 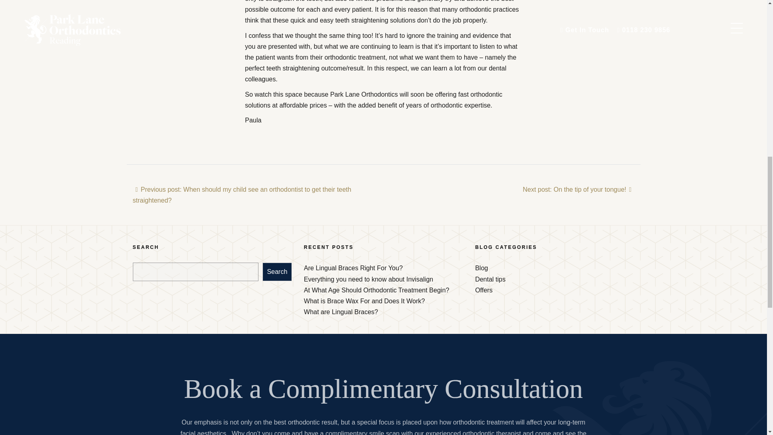 What do you see at coordinates (376, 290) in the screenshot?
I see `At What Age Should Orthodontic Treatment Begin?` at bounding box center [376, 290].